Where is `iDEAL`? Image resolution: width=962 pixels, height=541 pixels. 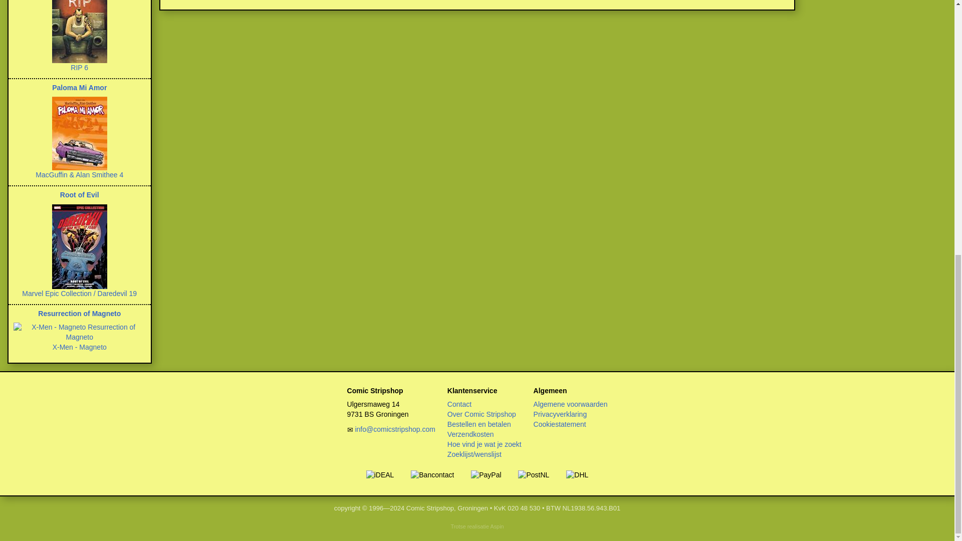
iDEAL is located at coordinates (380, 475).